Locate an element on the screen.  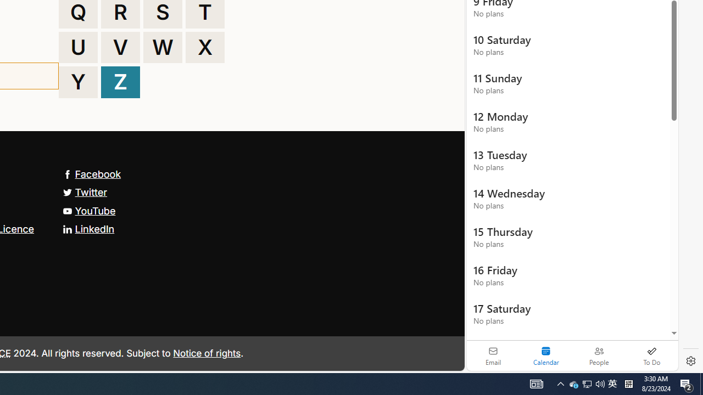
X is located at coordinates (205, 47).